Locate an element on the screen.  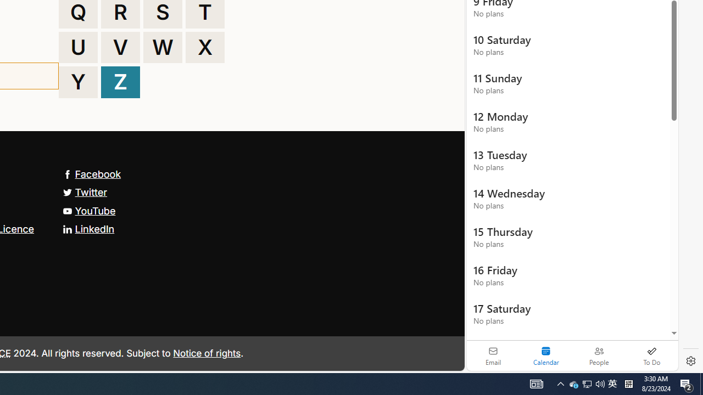
X is located at coordinates (205, 47).